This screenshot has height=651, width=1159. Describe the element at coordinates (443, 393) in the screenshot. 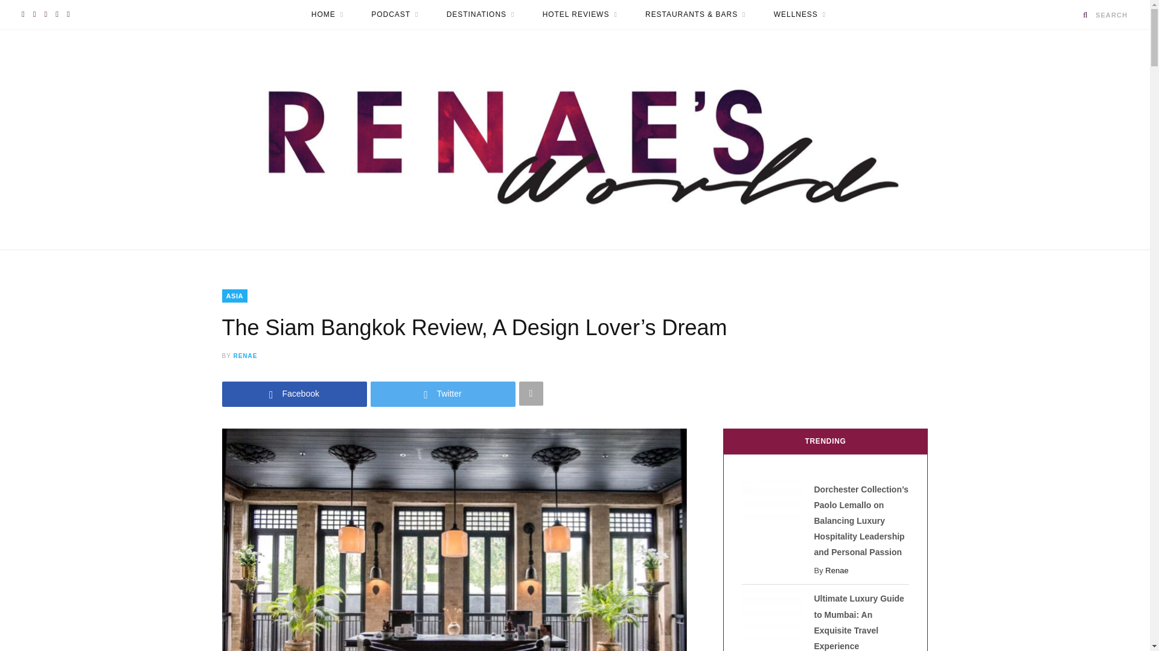

I see `Twitter` at that location.